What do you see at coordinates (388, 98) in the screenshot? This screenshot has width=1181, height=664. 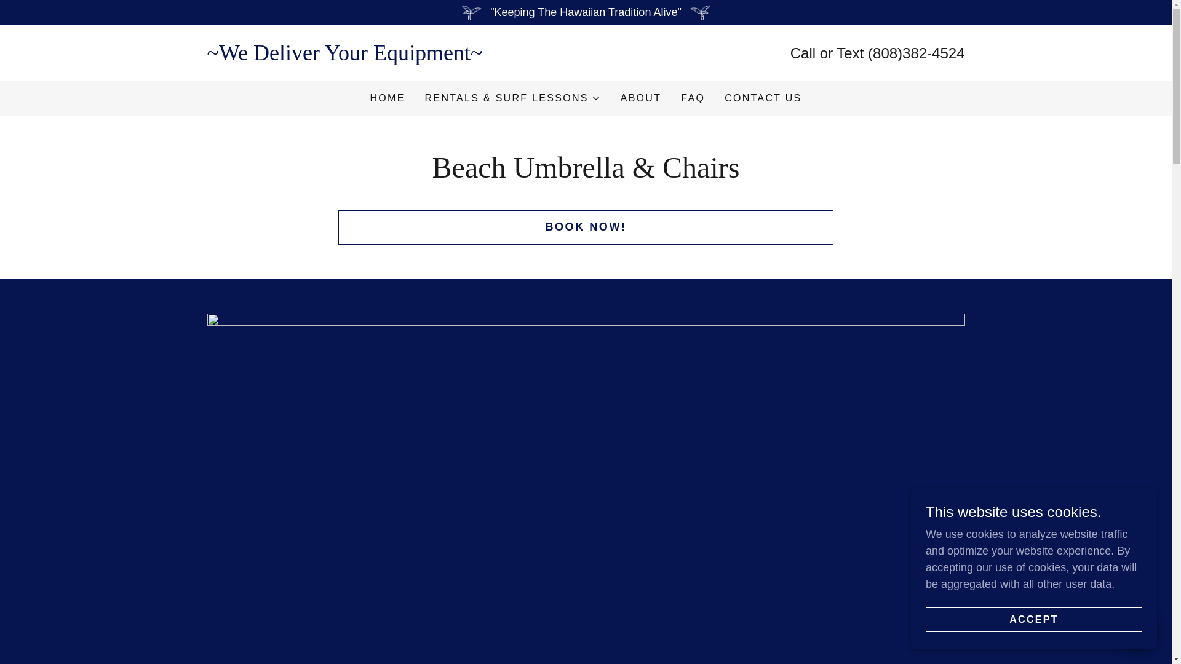 I see `HOME` at bounding box center [388, 98].